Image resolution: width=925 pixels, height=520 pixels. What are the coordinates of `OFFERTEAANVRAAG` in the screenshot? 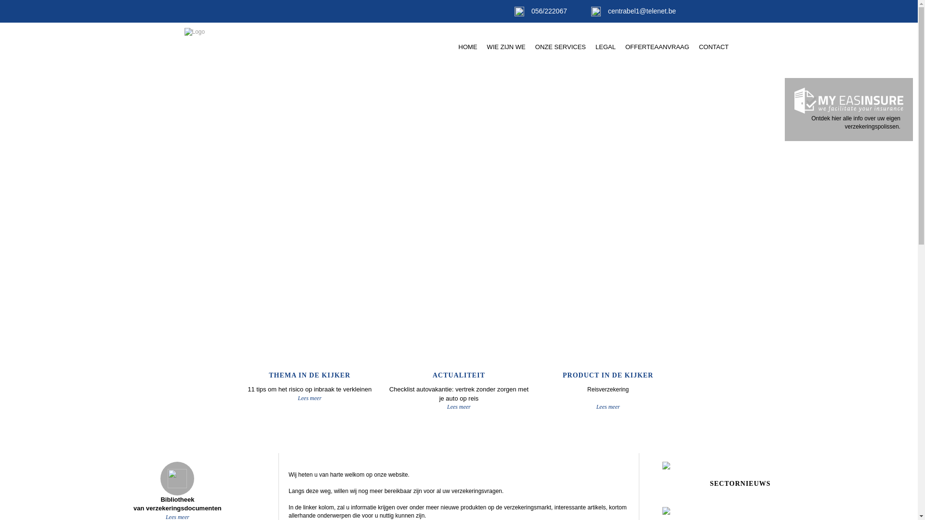 It's located at (657, 47).